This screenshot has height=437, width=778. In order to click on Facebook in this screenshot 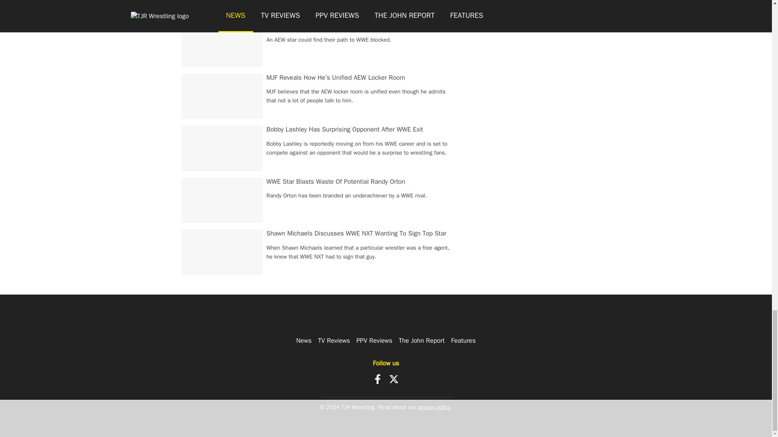, I will do `click(378, 379)`.